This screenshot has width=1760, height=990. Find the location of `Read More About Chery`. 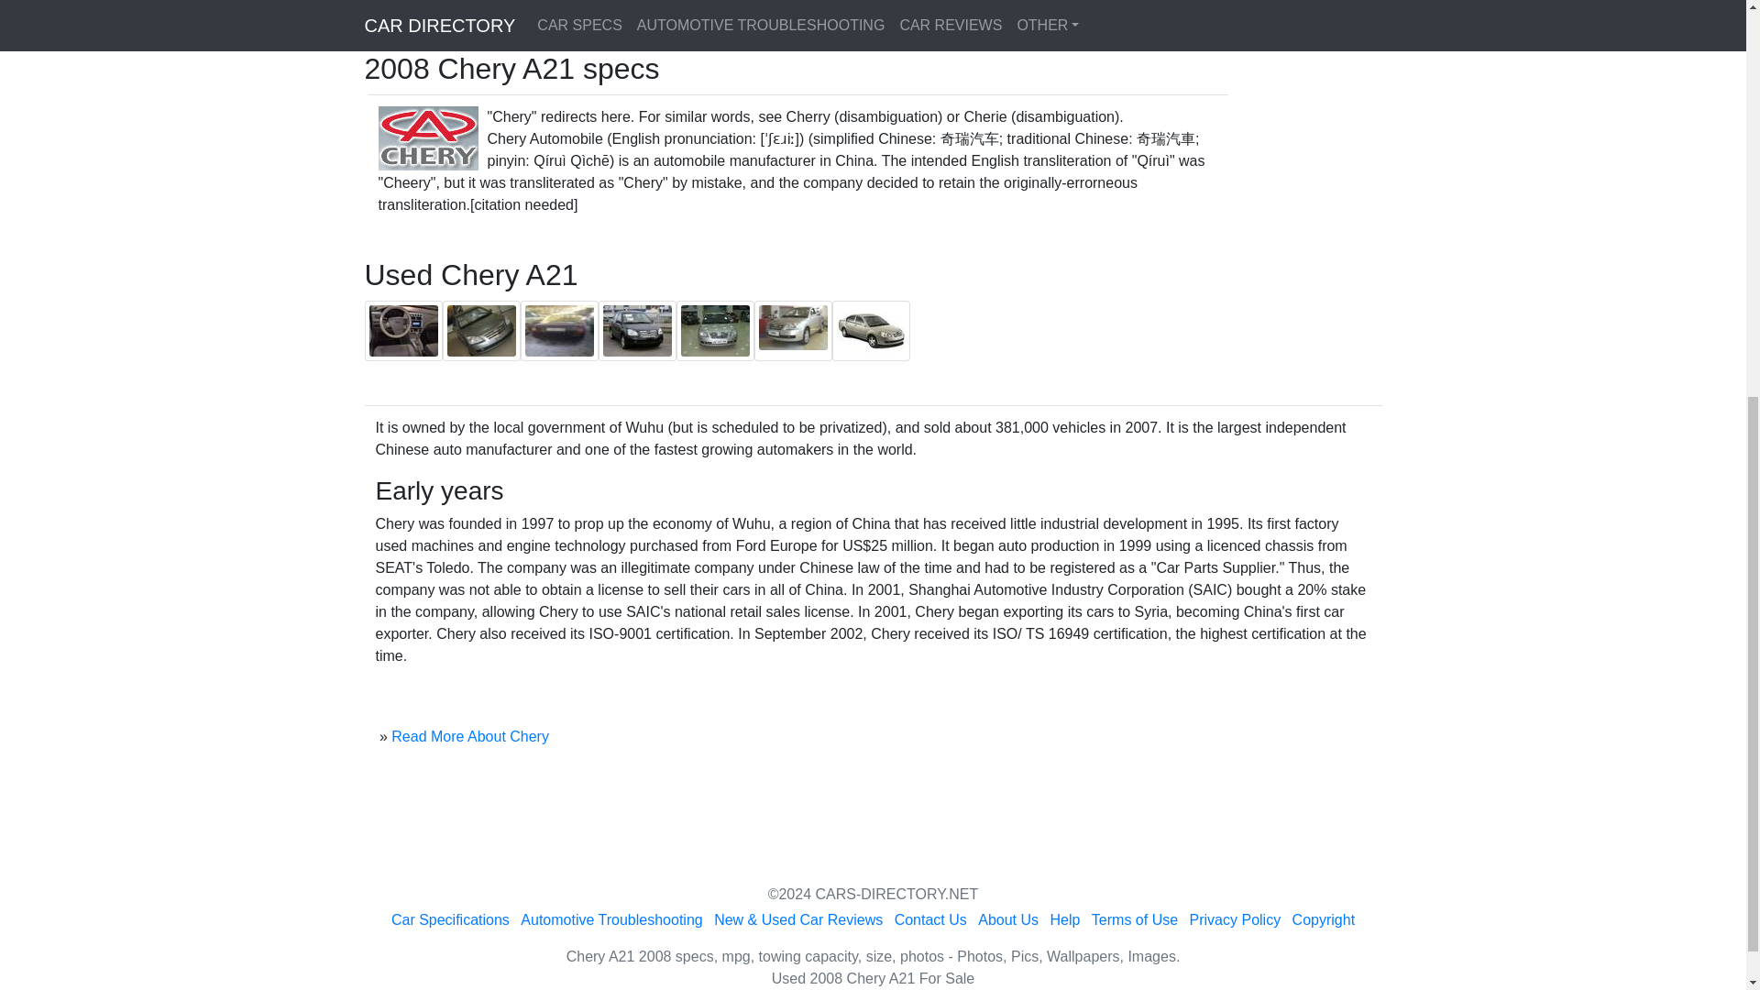

Read More About Chery is located at coordinates (469, 736).